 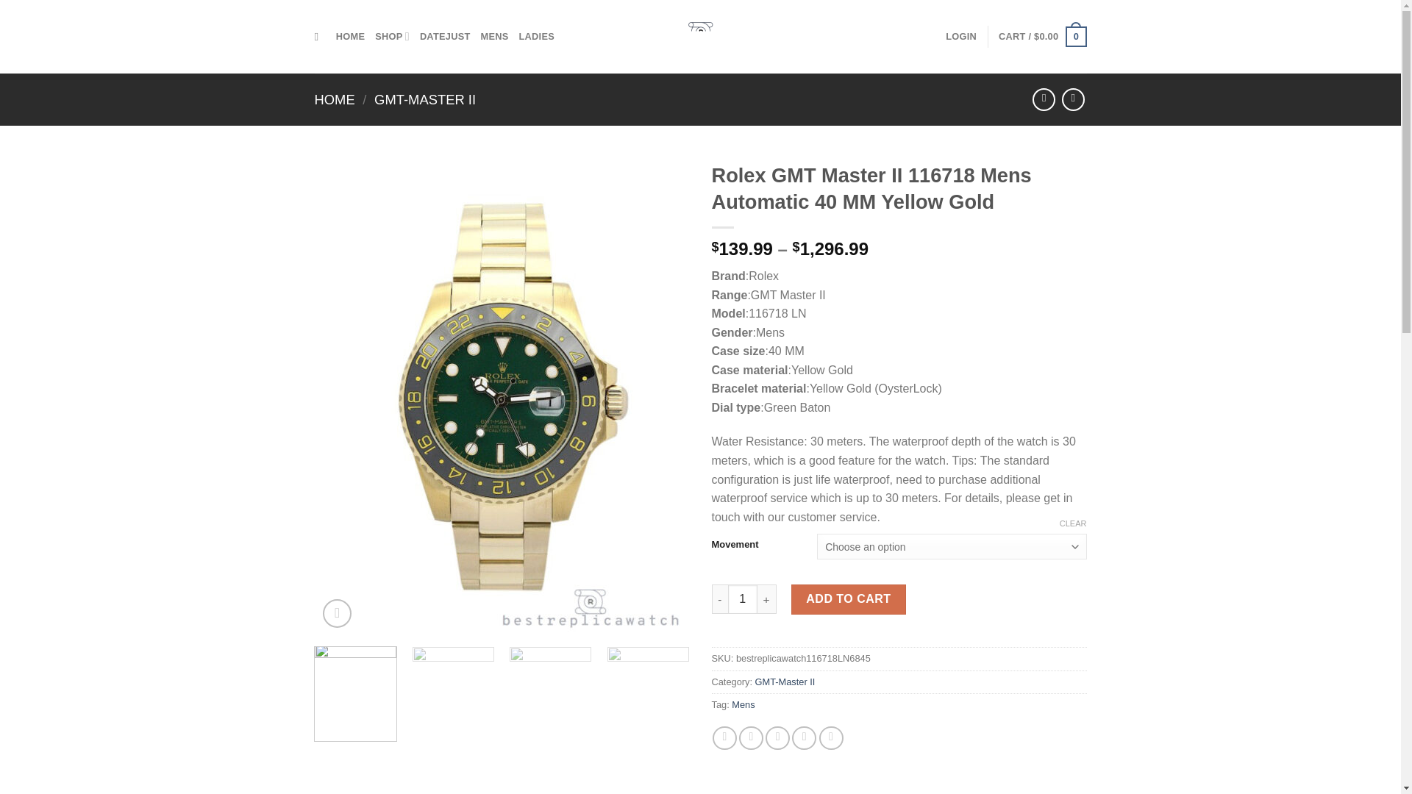 I want to click on MENS, so click(x=494, y=37).